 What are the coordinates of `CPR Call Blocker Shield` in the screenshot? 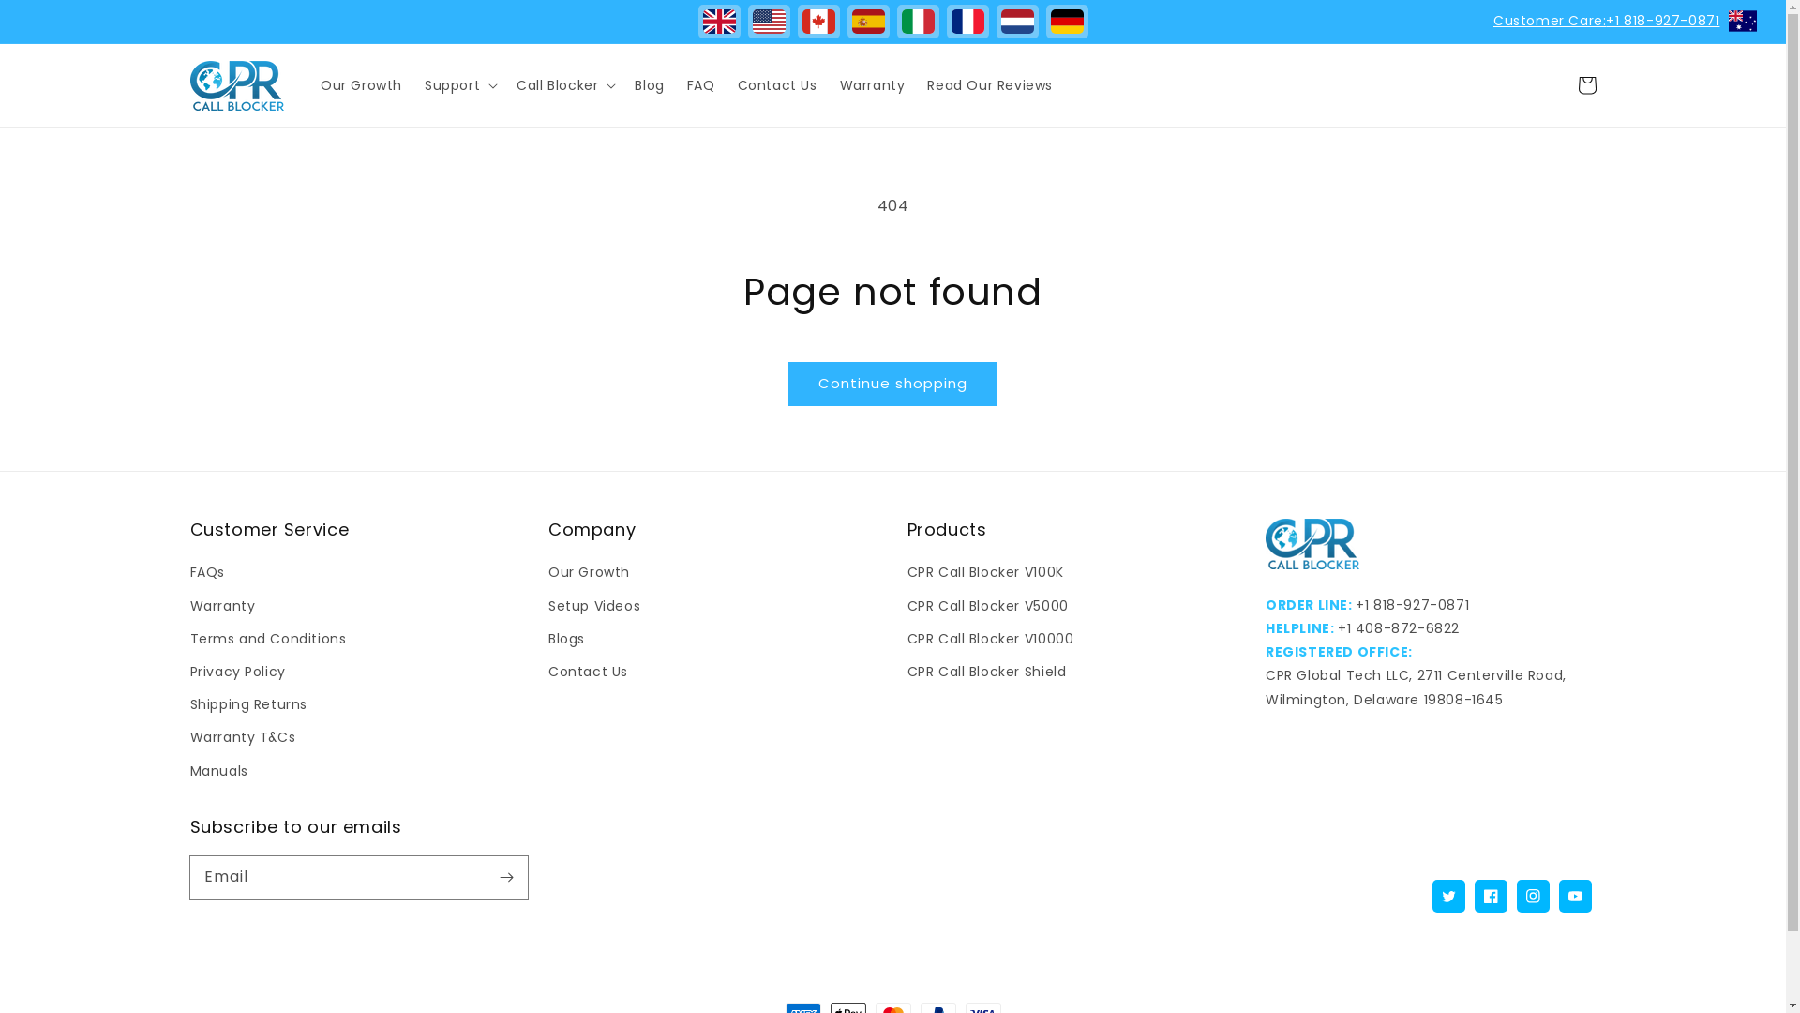 It's located at (987, 672).